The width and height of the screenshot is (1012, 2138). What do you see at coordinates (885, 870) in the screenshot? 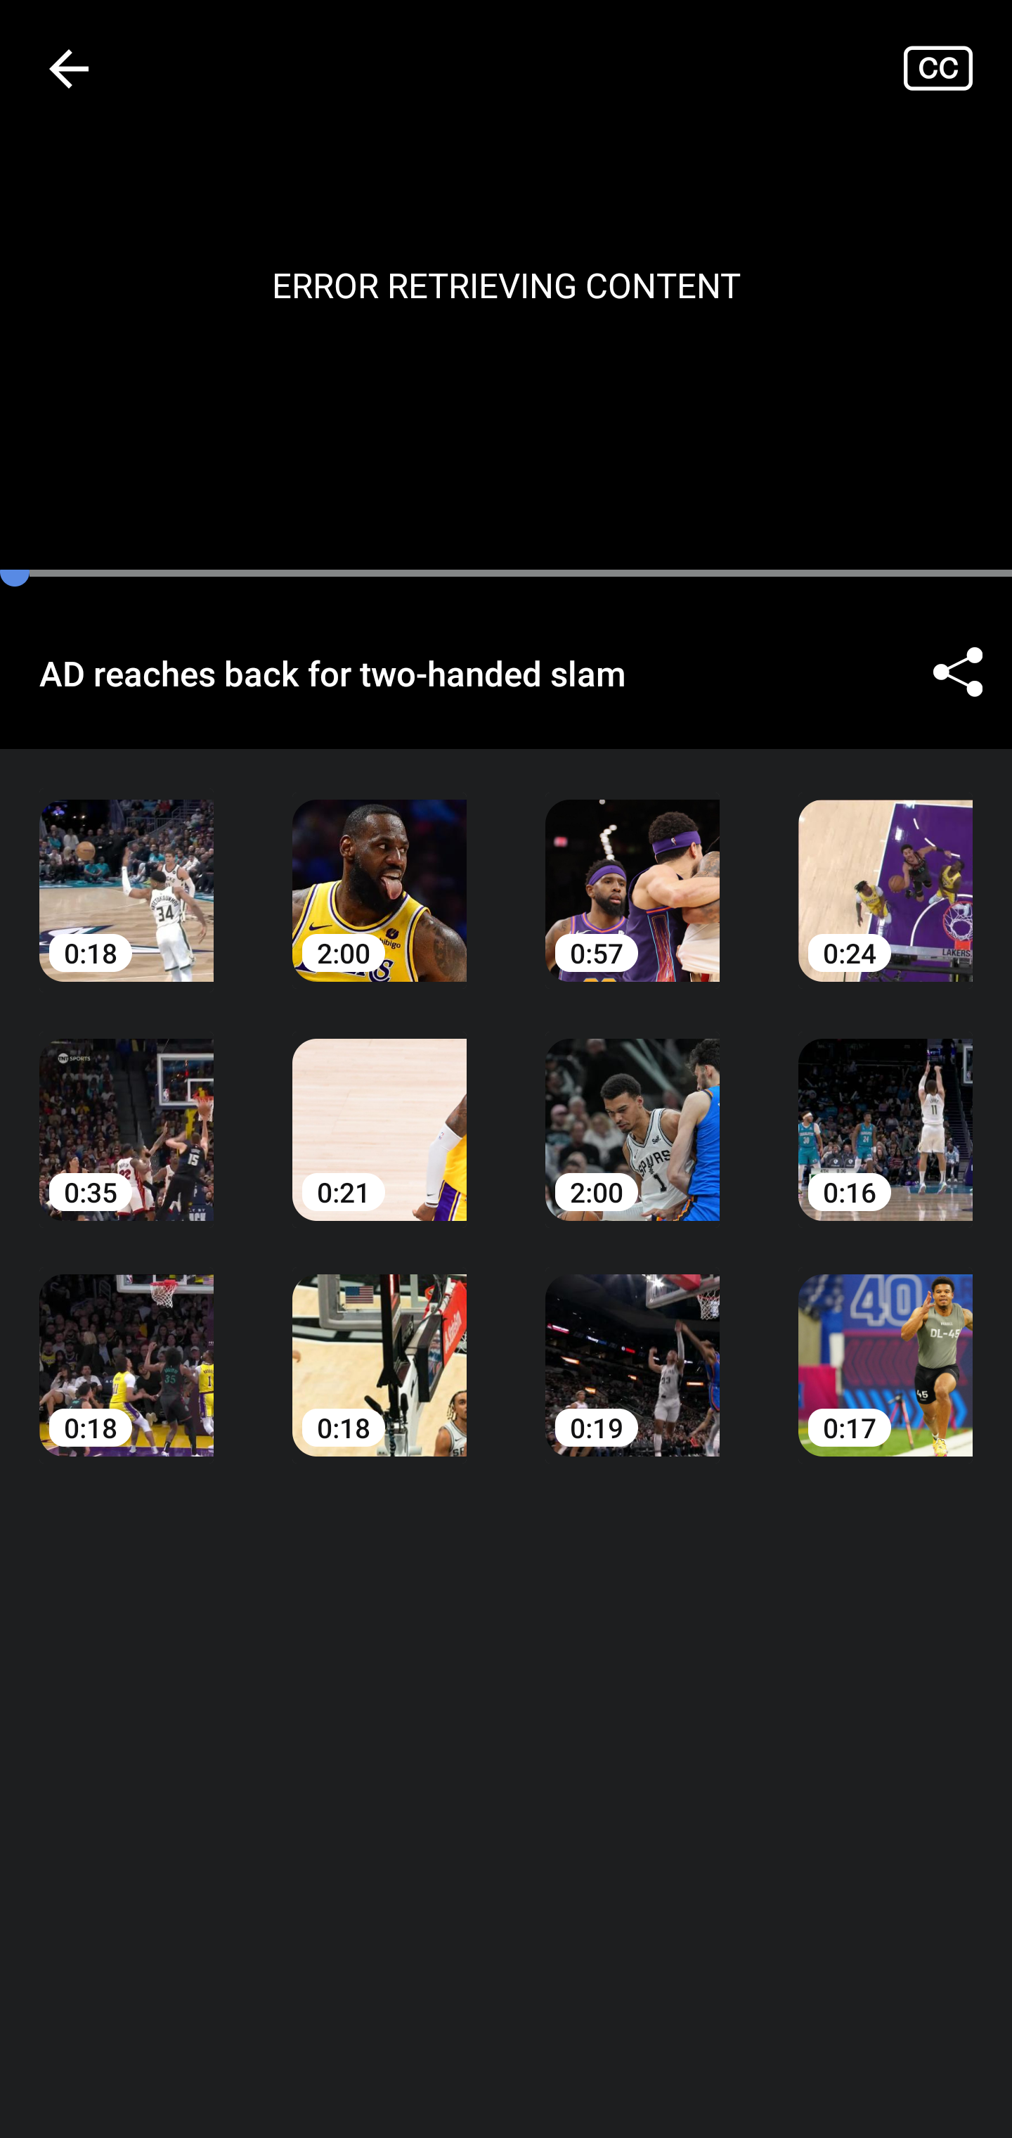
I see `0:24` at bounding box center [885, 870].